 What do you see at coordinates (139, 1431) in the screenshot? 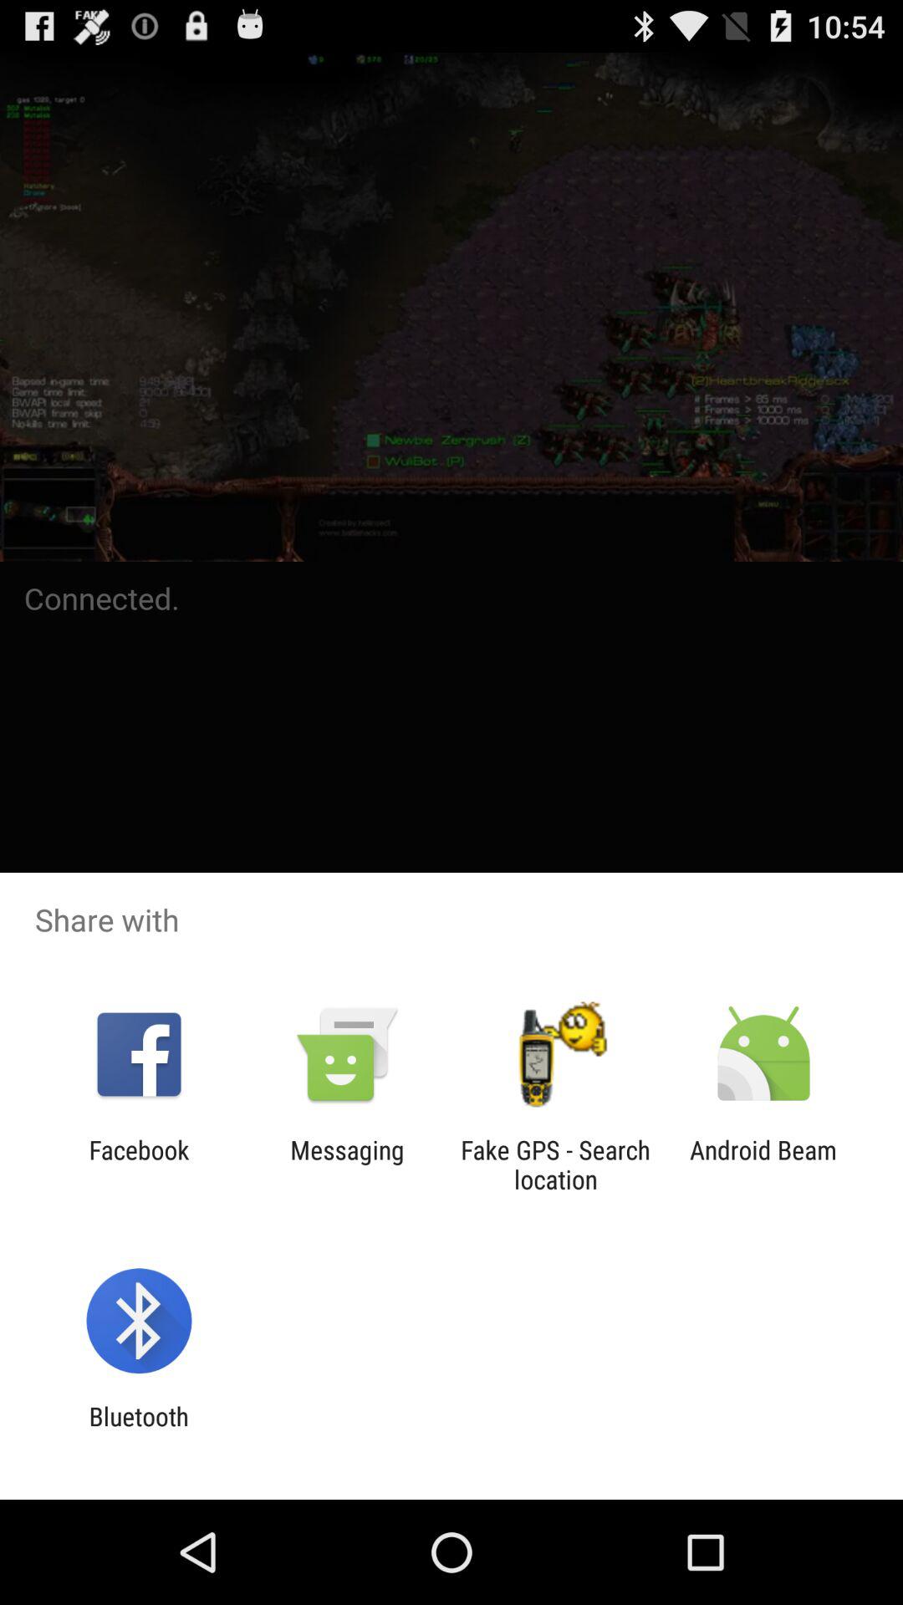
I see `swipe until the bluetooth icon` at bounding box center [139, 1431].